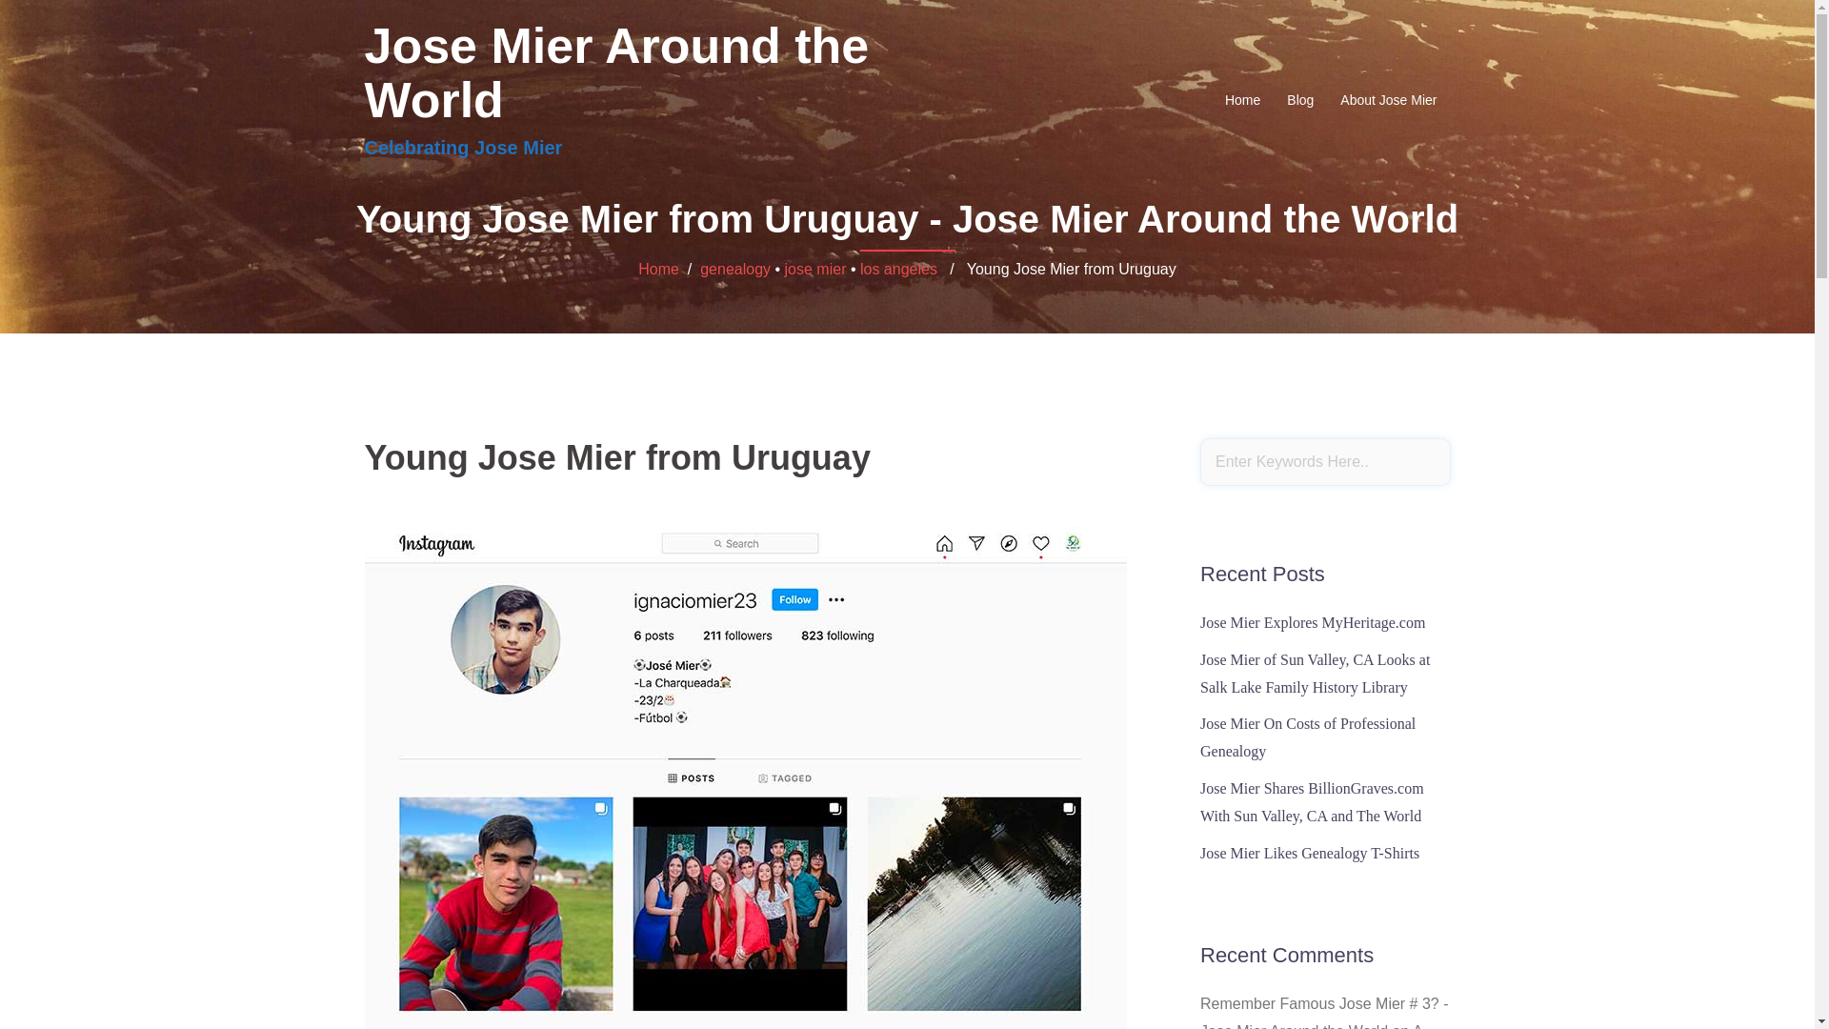  I want to click on A Jose Mier in My Own Sun Valley, so click(1311, 1025).